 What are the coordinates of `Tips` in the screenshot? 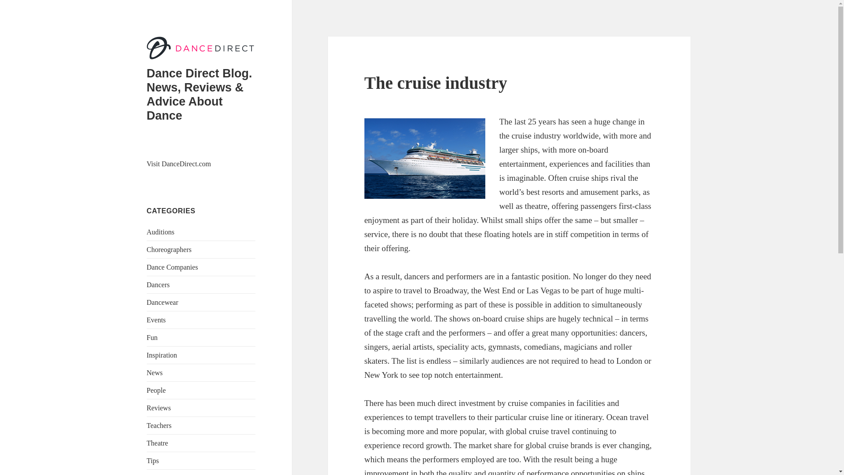 It's located at (153, 460).